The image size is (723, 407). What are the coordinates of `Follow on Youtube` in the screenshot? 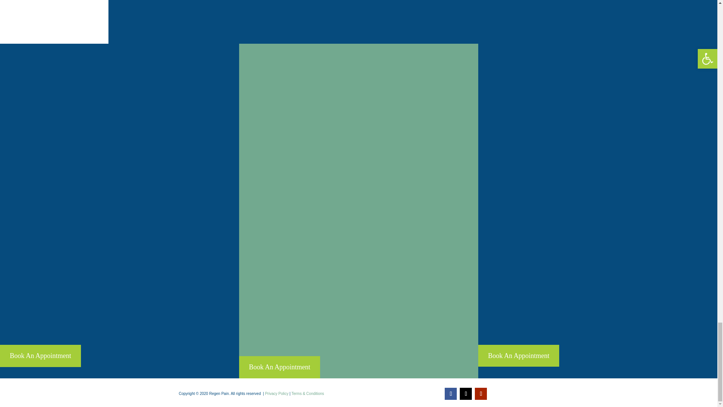 It's located at (480, 393).